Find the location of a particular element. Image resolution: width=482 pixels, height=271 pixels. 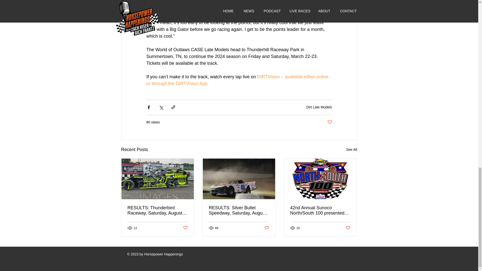

Dirt Late Models is located at coordinates (319, 107).